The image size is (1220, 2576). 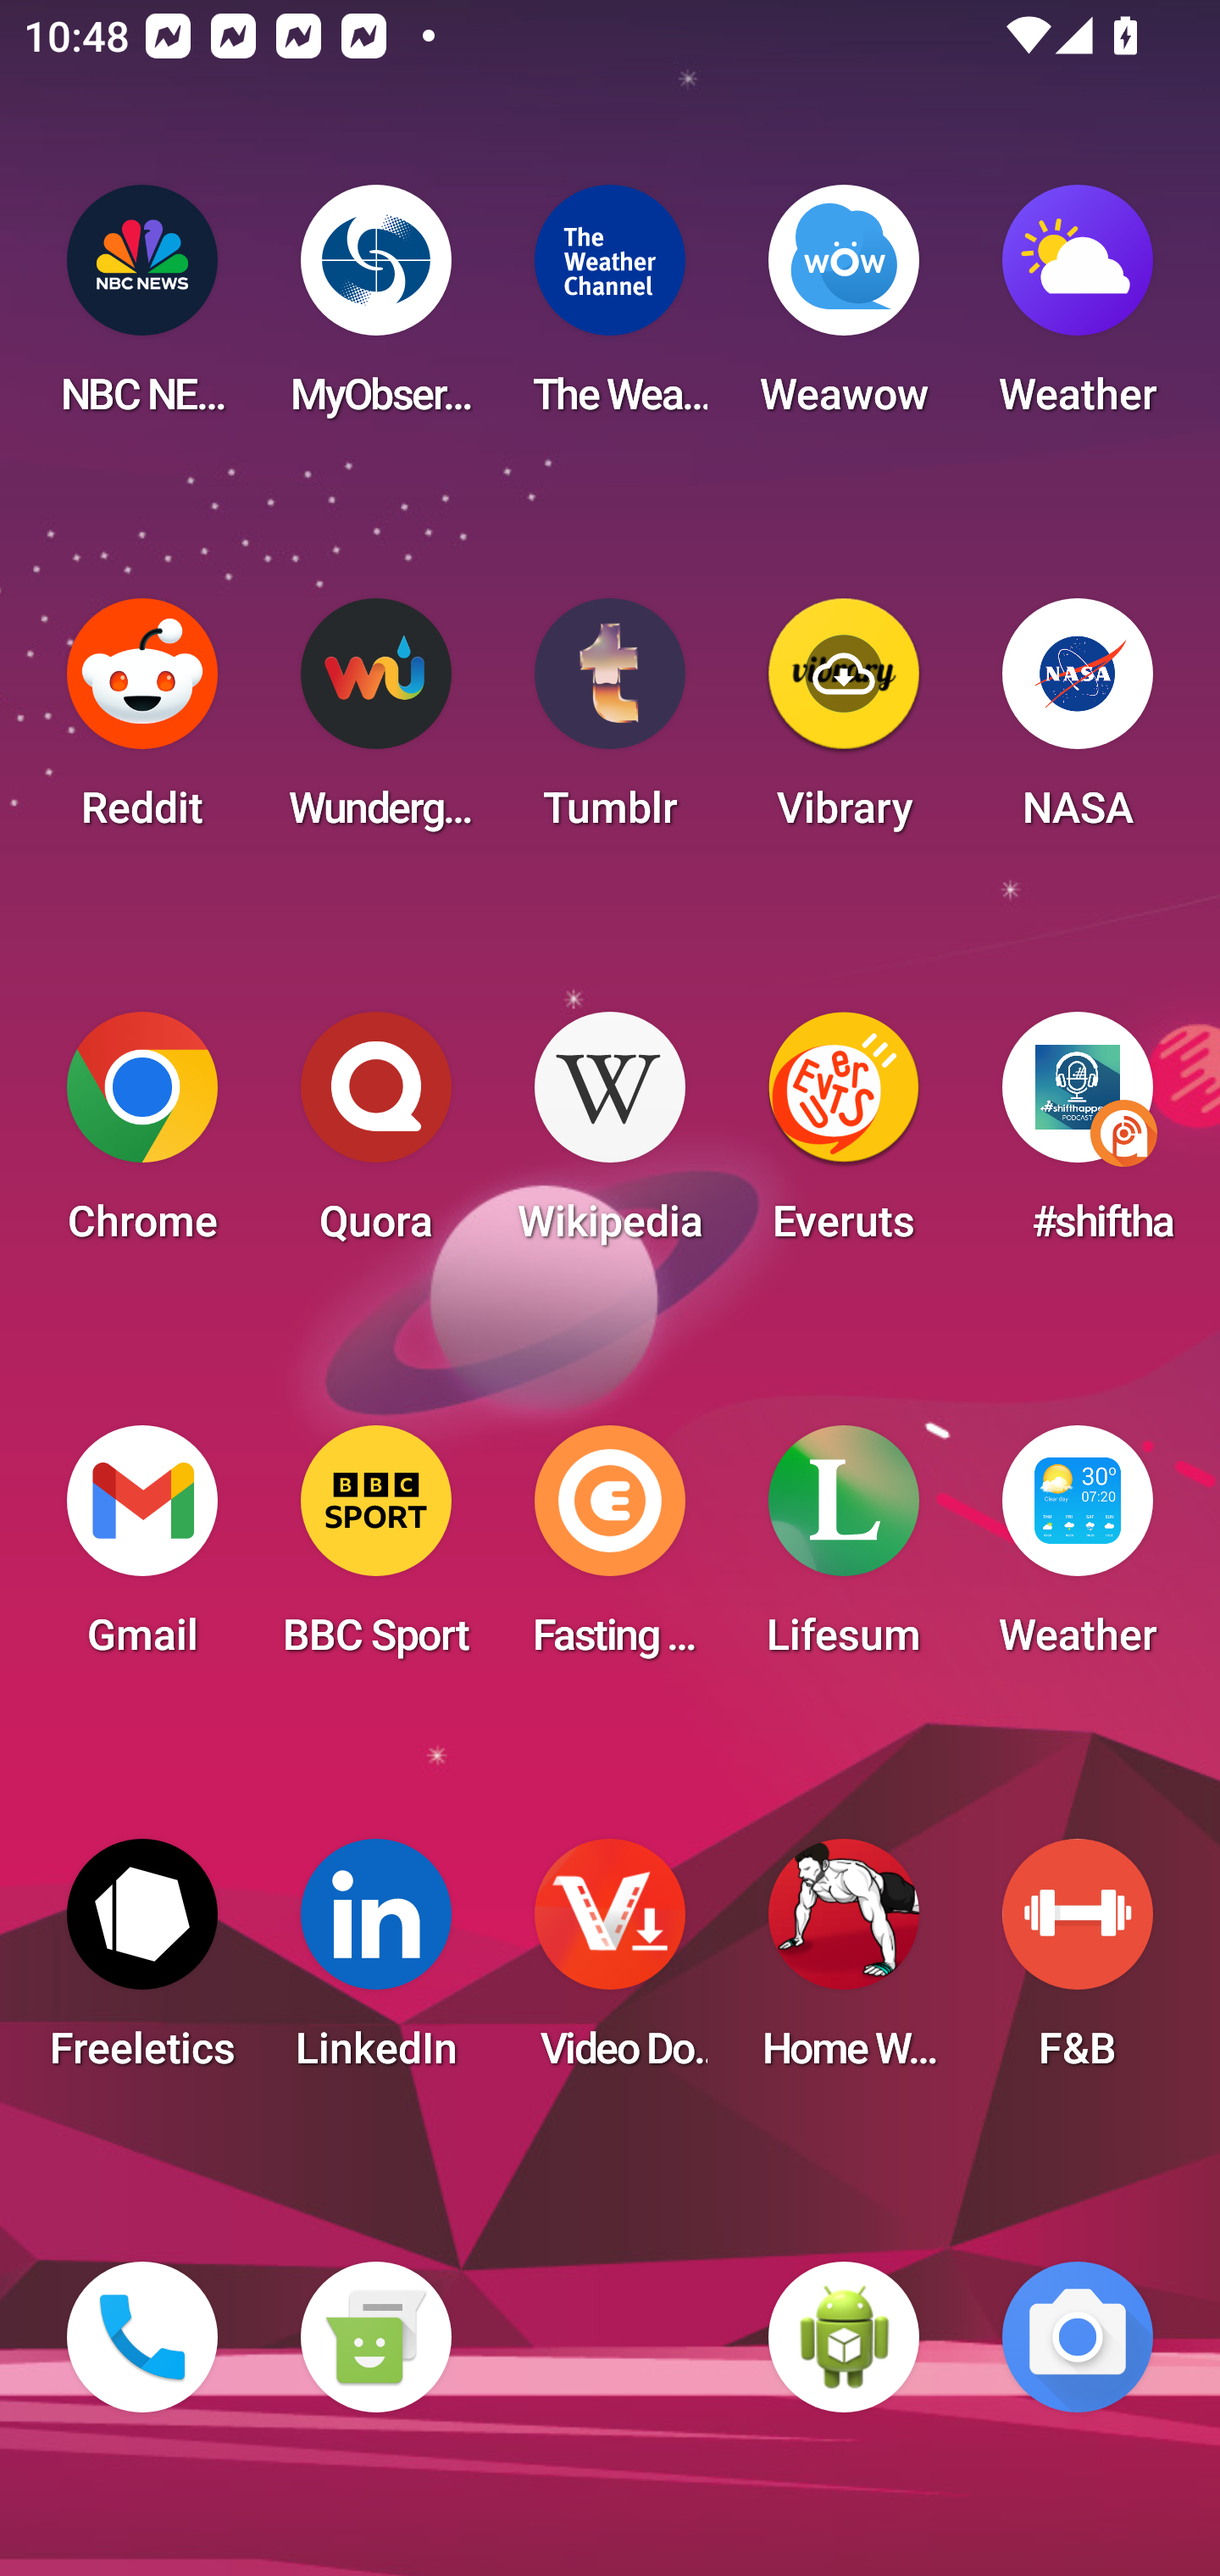 I want to click on Freeletics, so click(x=142, y=1964).